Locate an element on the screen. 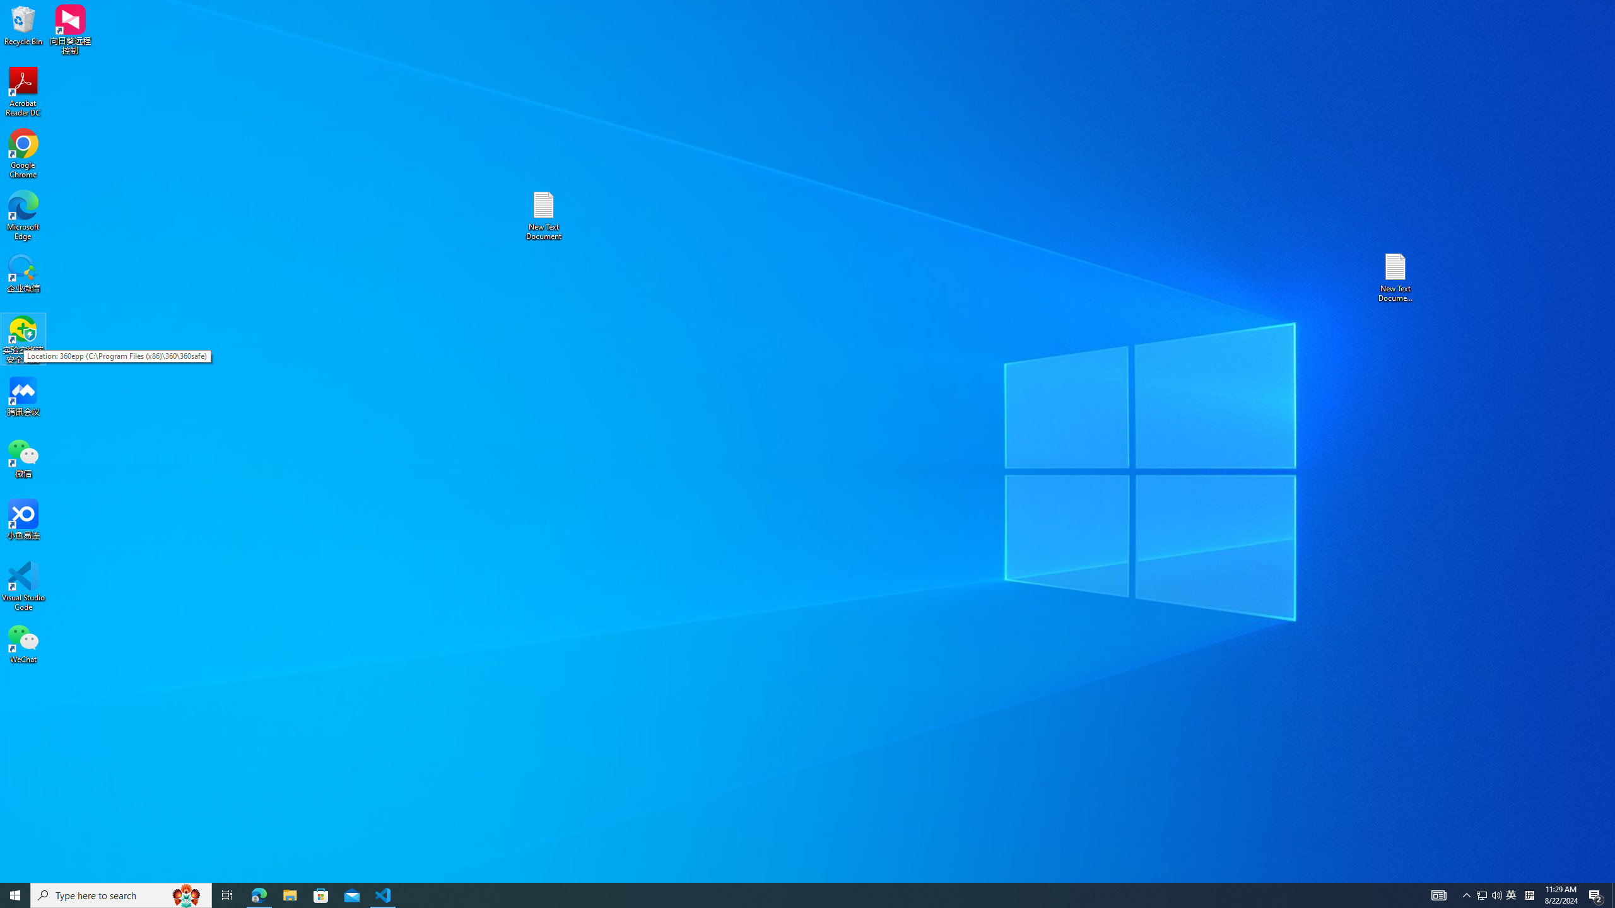 The width and height of the screenshot is (1615, 908). AutomationID: 4105 is located at coordinates (1438, 895).